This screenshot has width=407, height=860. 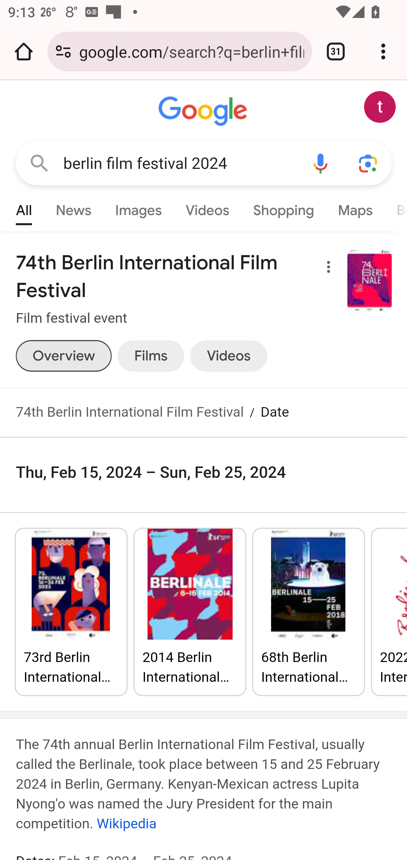 I want to click on Images, so click(x=138, y=208).